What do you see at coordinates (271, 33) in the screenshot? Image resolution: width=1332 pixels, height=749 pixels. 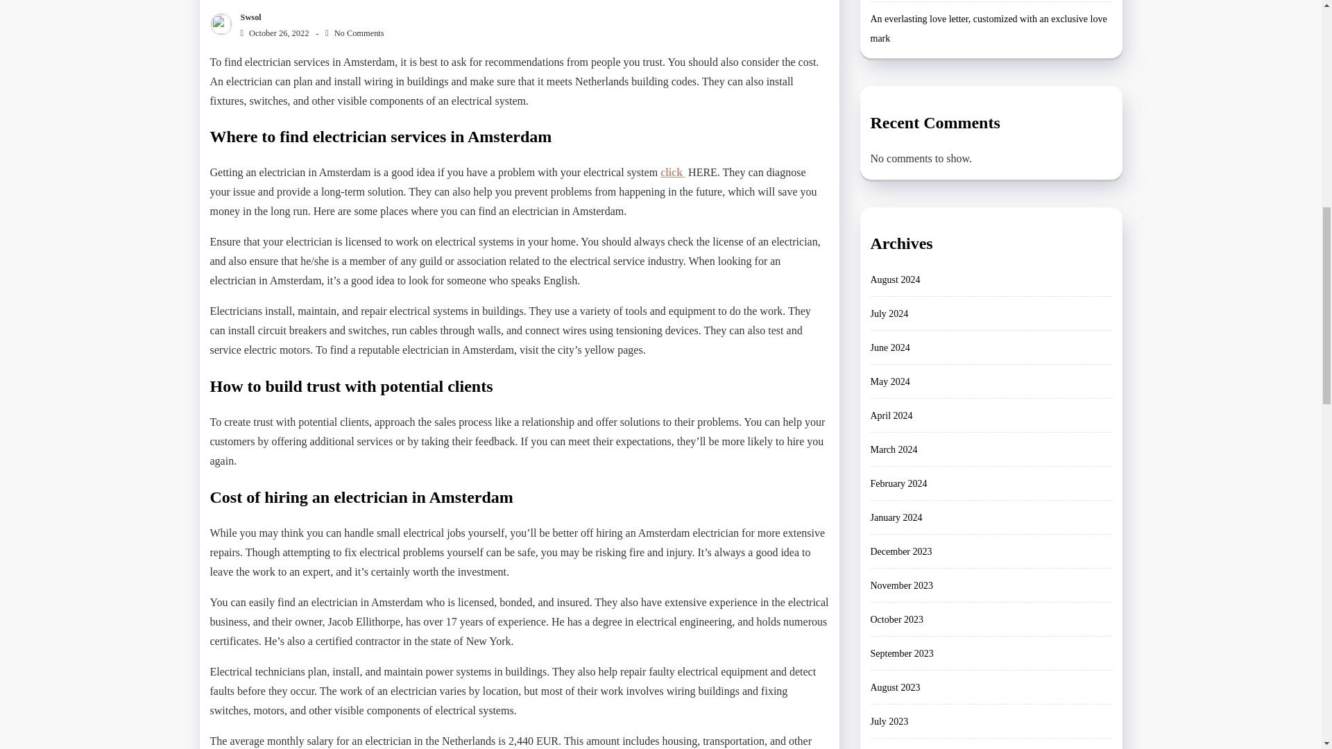 I see `October 26, 2022` at bounding box center [271, 33].